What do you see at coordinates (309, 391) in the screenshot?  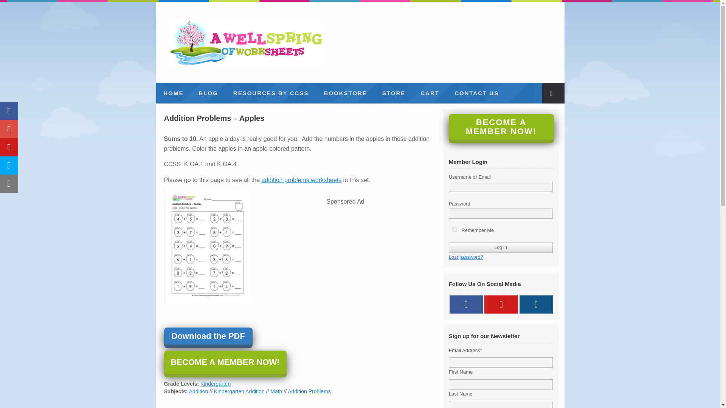 I see `Addition Problems` at bounding box center [309, 391].